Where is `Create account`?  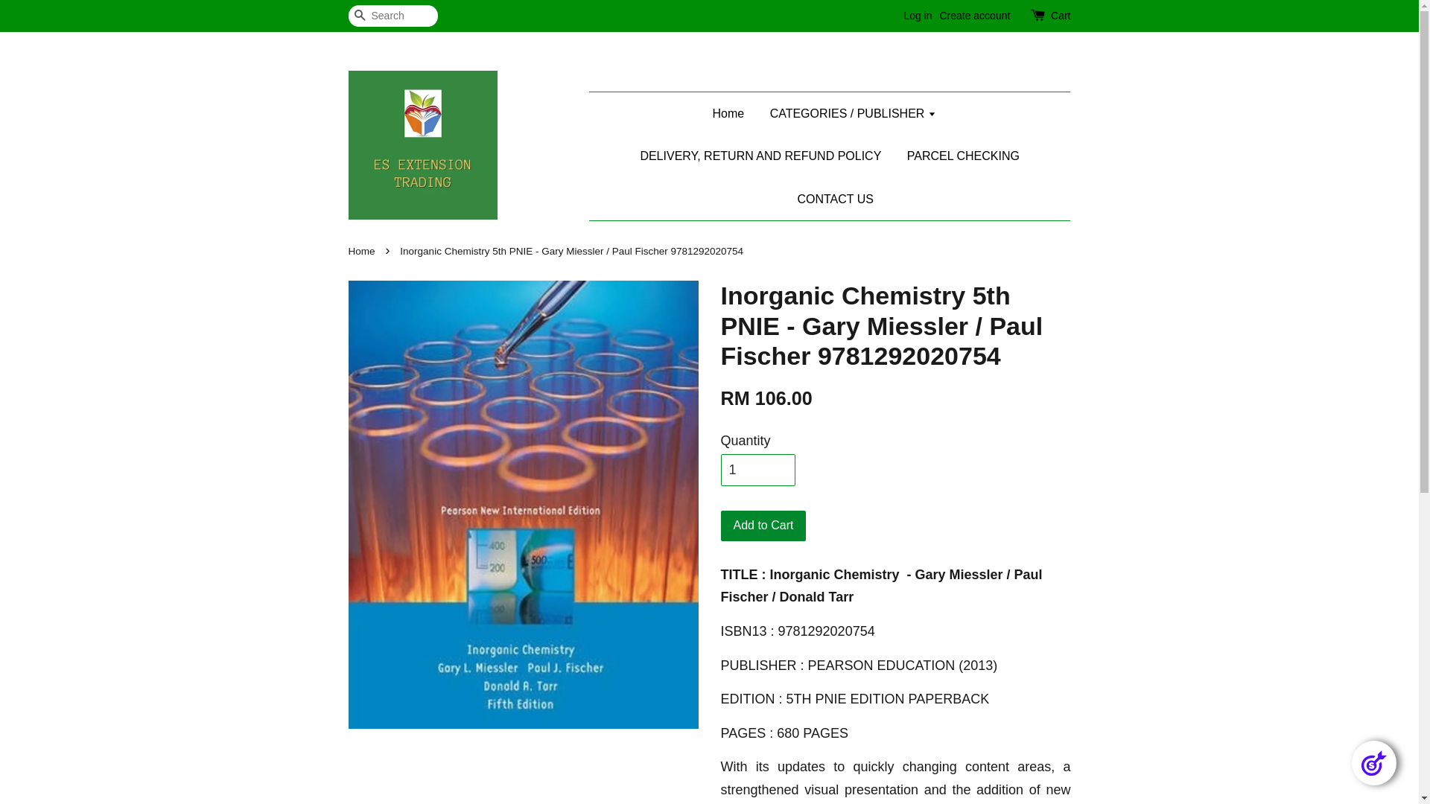
Create account is located at coordinates (974, 16).